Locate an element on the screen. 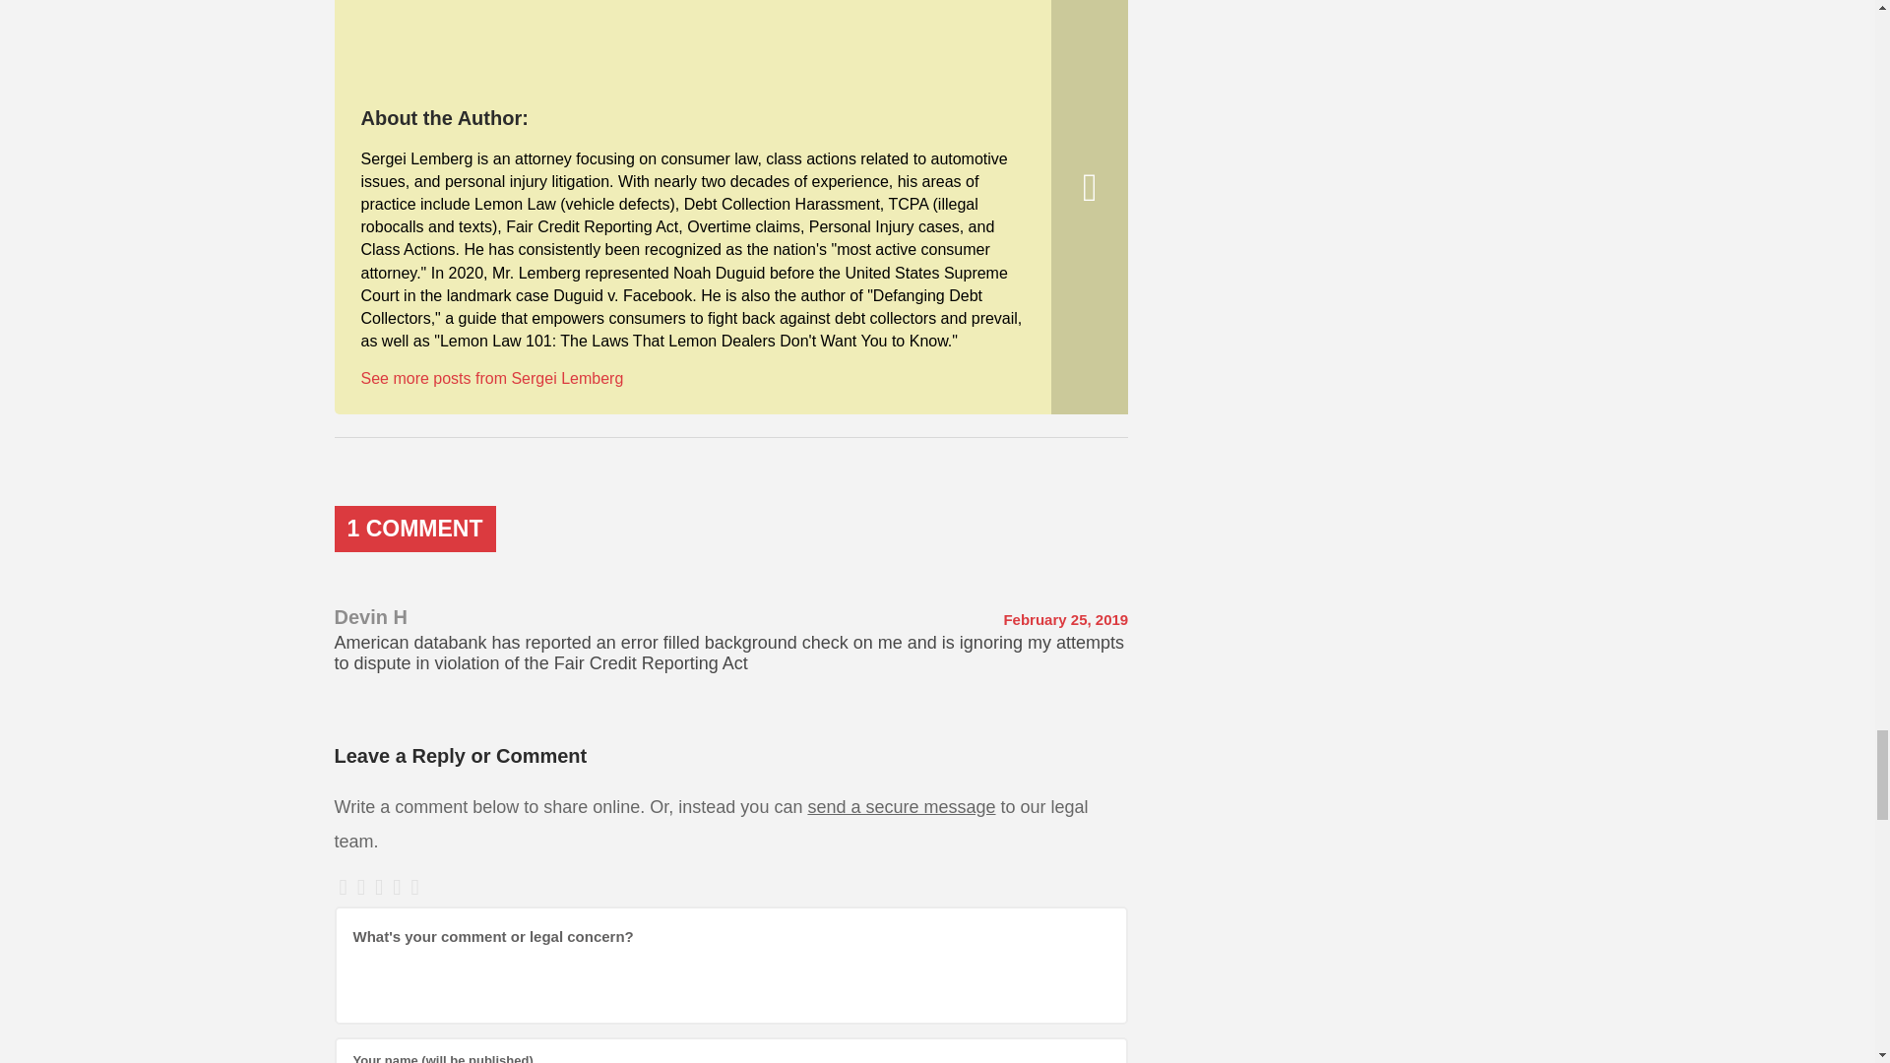 The height and width of the screenshot is (1063, 1890). send a secure message is located at coordinates (901, 807).